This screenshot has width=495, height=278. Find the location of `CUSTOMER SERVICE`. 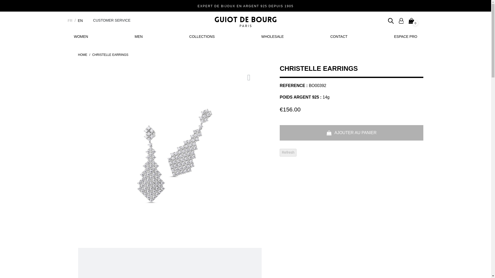

CUSTOMER SERVICE is located at coordinates (112, 20).